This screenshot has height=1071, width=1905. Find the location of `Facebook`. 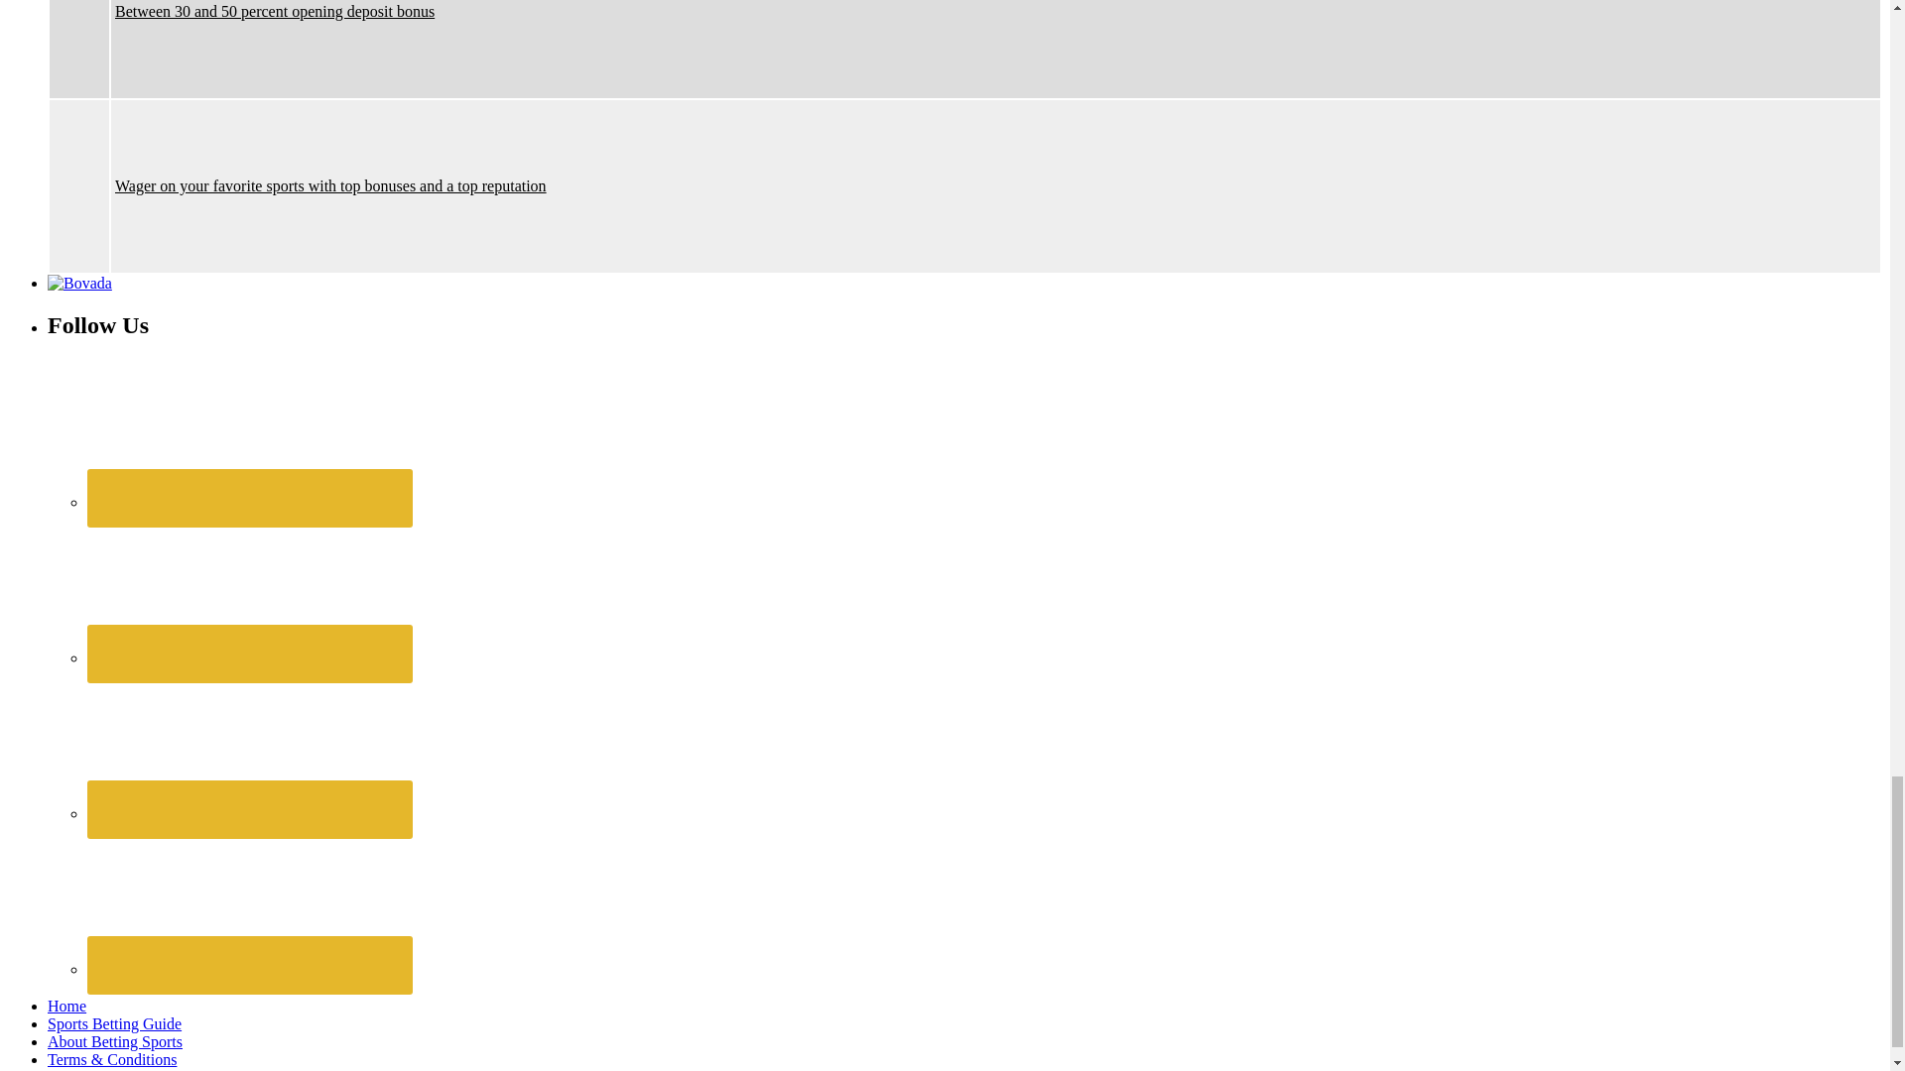

Facebook is located at coordinates (249, 431).